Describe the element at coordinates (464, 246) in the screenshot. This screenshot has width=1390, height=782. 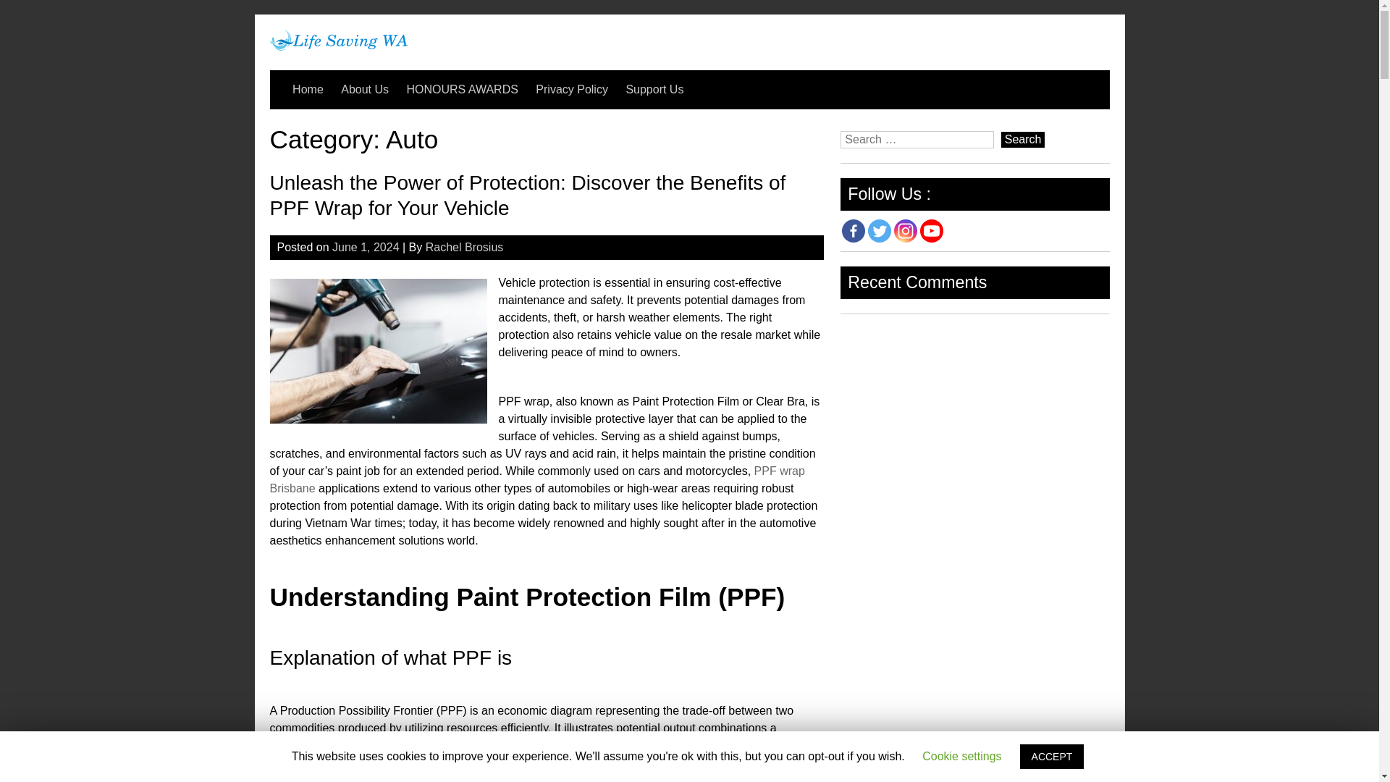
I see `Rachel Brosius` at that location.